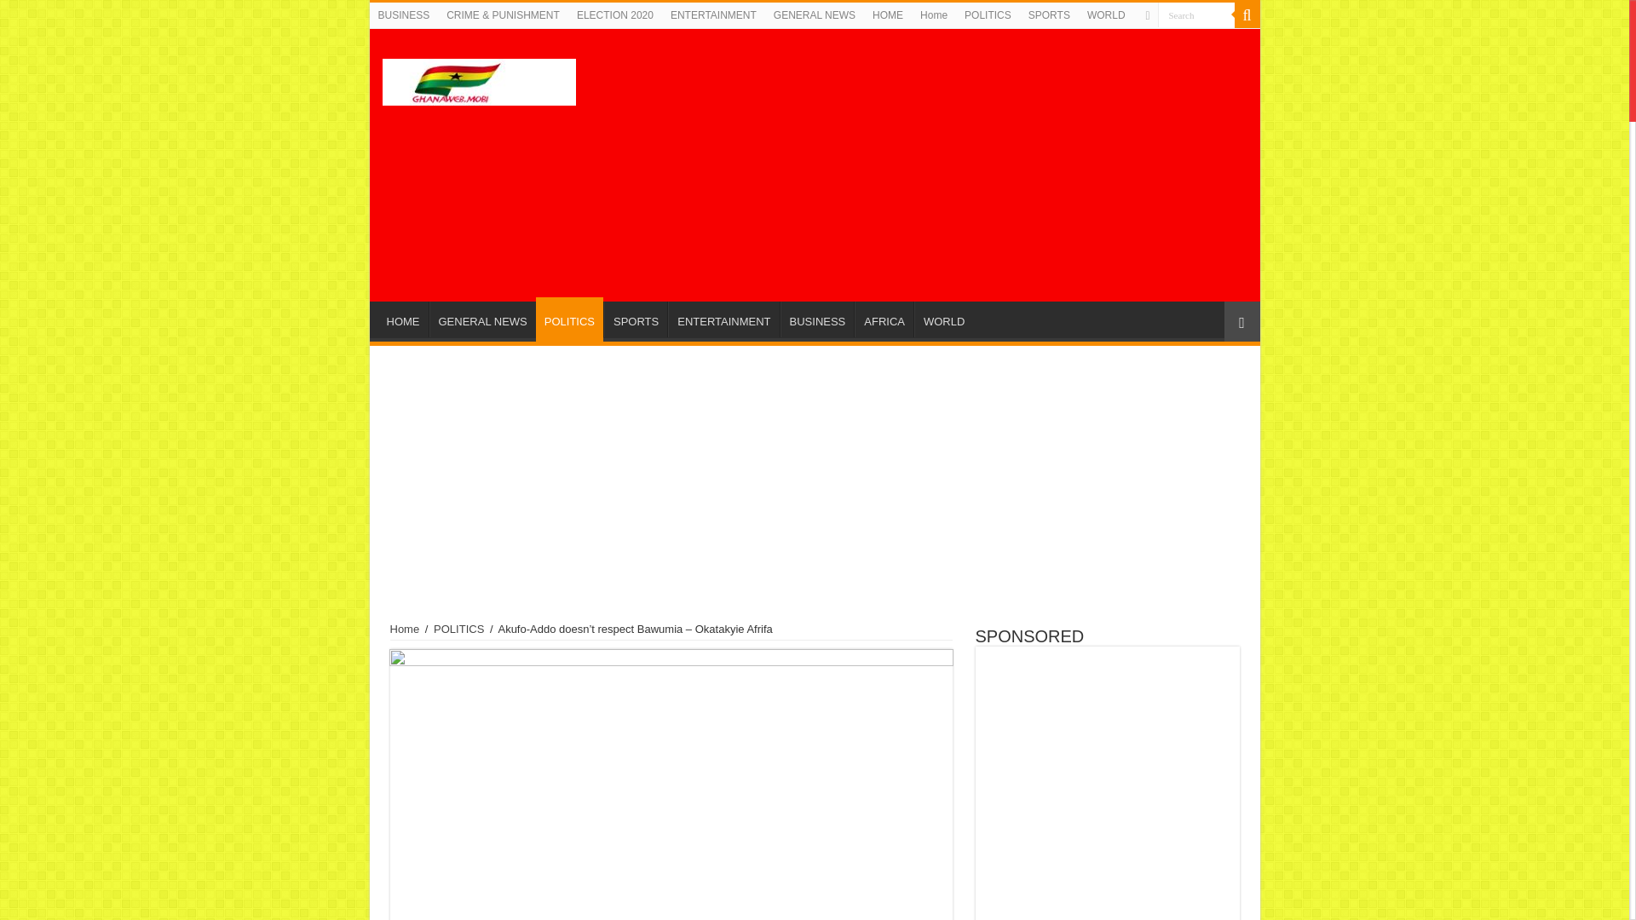  I want to click on Home, so click(406, 629).